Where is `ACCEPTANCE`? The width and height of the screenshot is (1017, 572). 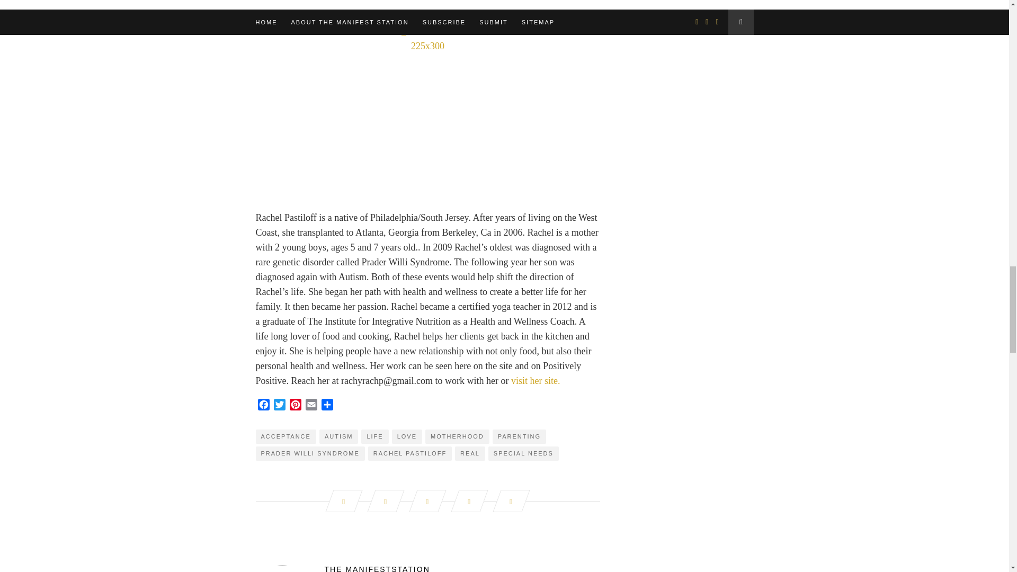 ACCEPTANCE is located at coordinates (285, 436).